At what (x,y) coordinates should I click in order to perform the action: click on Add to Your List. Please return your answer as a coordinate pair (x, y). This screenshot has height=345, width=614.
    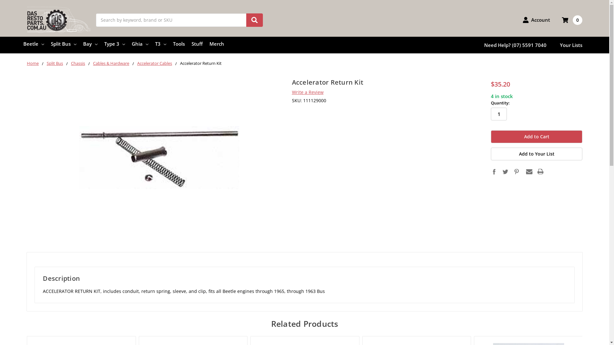
    Looking at the image, I should click on (537, 154).